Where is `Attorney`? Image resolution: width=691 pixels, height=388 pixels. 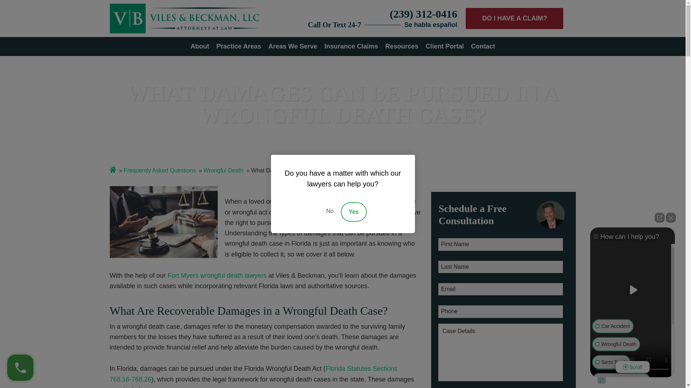
Attorney is located at coordinates (551, 215).